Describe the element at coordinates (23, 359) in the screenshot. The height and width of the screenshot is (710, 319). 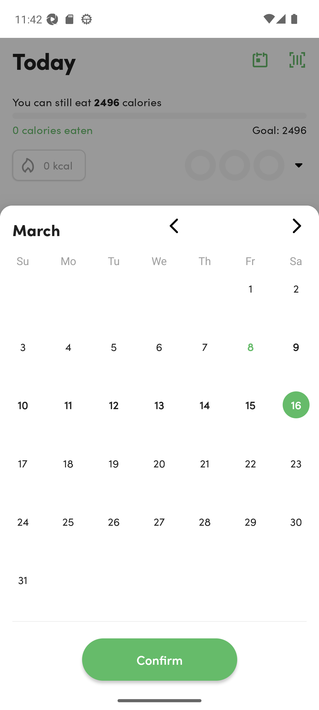
I see `3` at that location.